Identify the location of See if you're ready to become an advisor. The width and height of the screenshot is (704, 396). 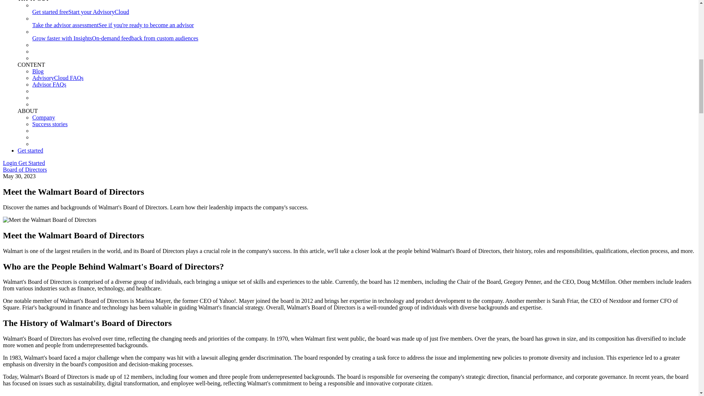
(146, 25).